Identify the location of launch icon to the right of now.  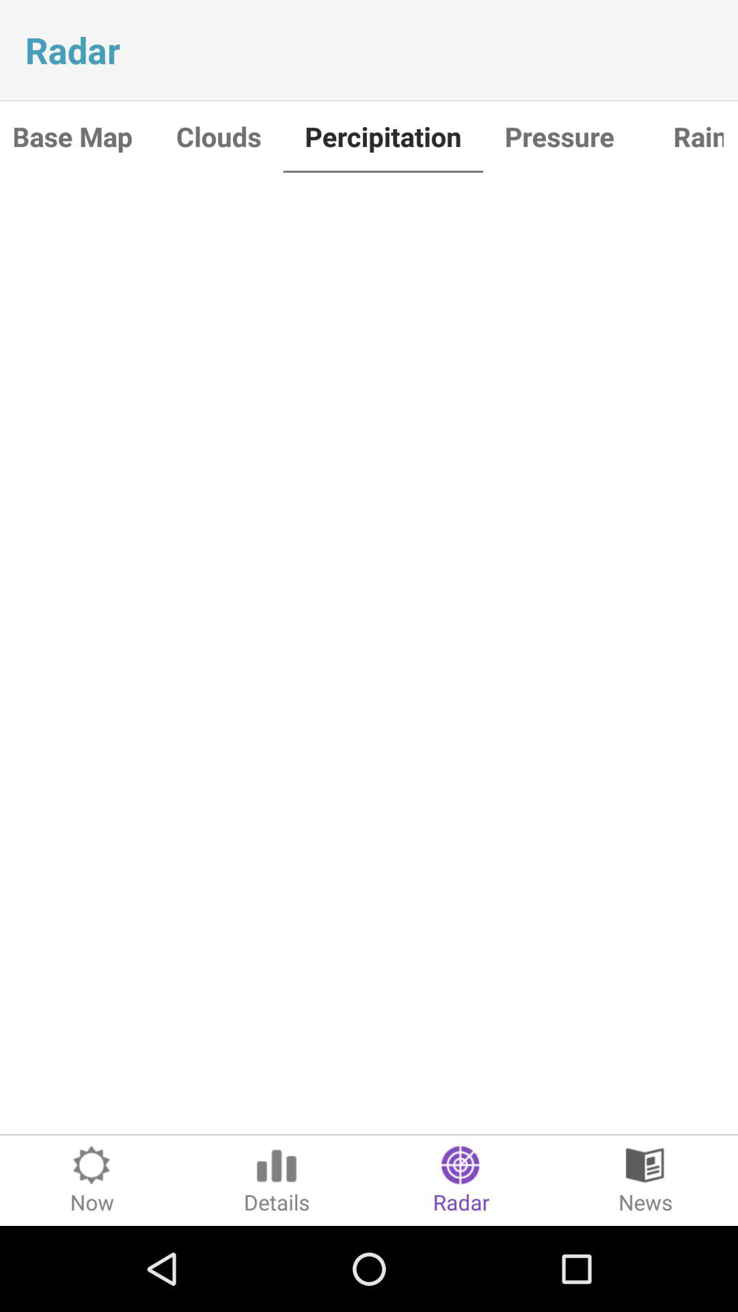
(277, 1180).